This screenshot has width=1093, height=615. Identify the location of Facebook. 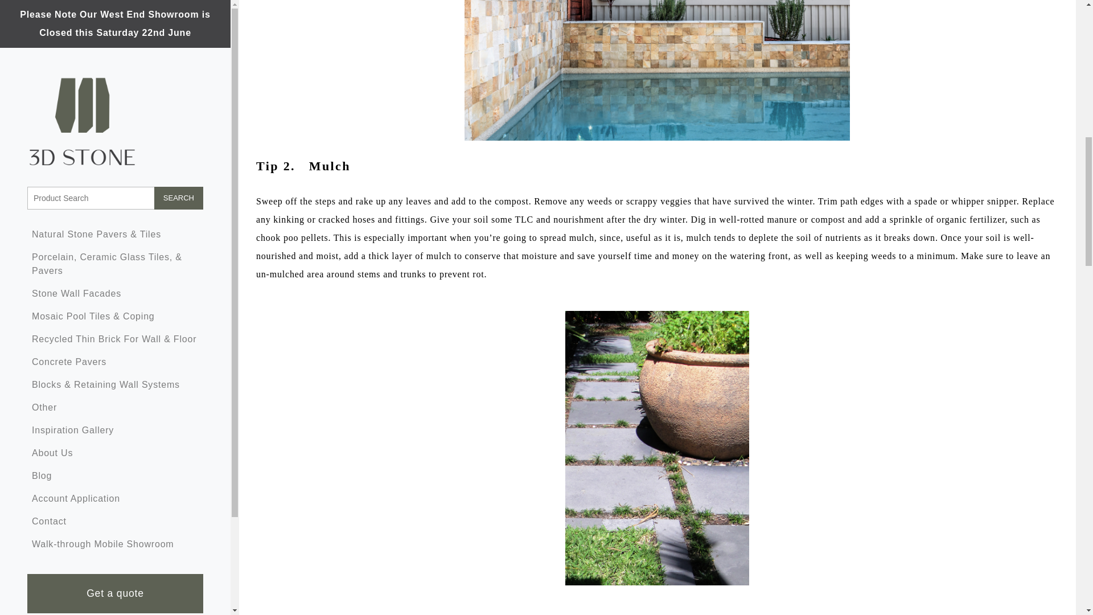
(59, 68).